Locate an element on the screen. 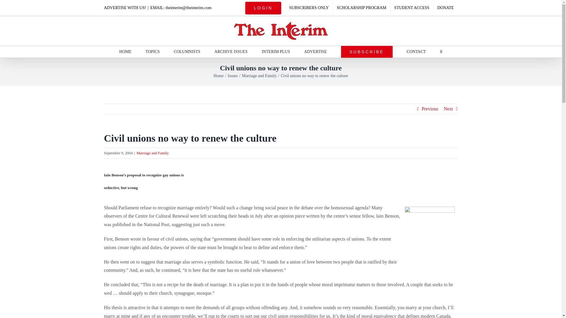  TOPICS is located at coordinates (152, 52).